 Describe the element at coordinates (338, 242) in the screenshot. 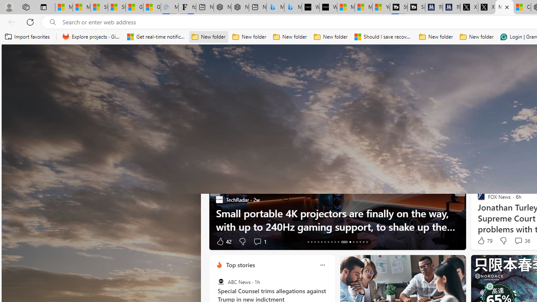

I see `AutomationID: tab-22` at that location.